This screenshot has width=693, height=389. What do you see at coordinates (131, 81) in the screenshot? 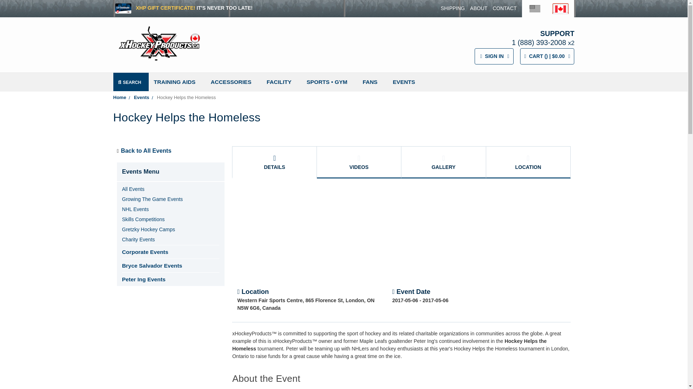
I see `SEARCH` at bounding box center [131, 81].